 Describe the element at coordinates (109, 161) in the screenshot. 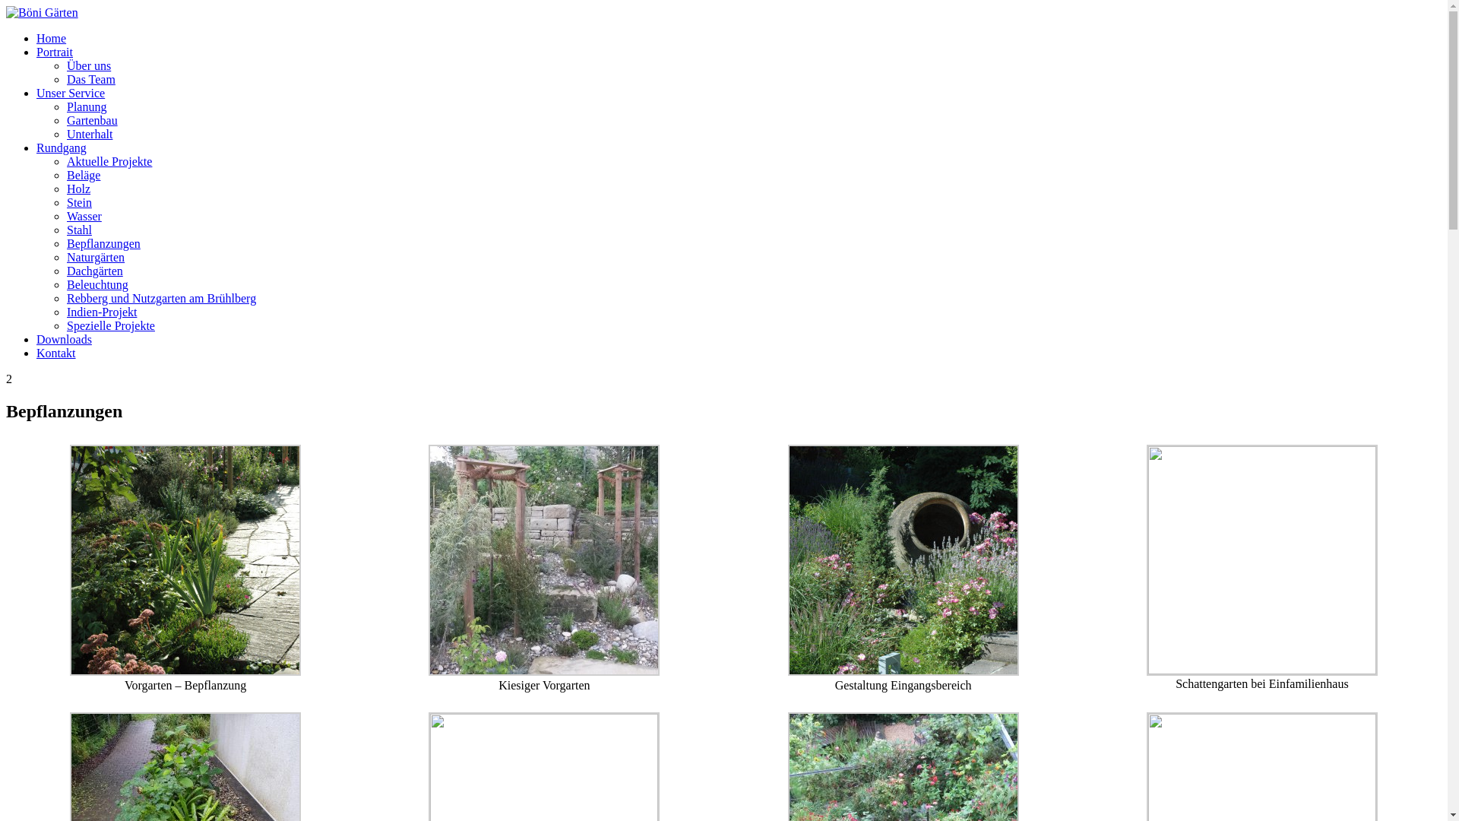

I see `Aktuelle Projekte` at that location.